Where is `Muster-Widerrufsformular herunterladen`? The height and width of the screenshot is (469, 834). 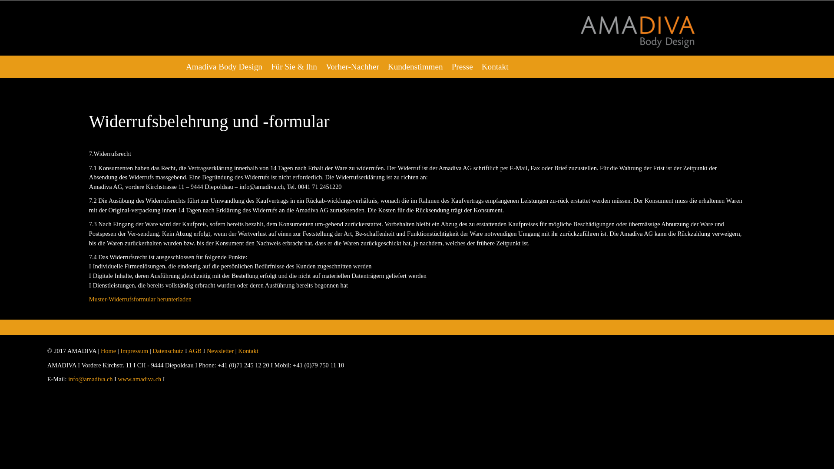
Muster-Widerrufsformular herunterladen is located at coordinates (140, 299).